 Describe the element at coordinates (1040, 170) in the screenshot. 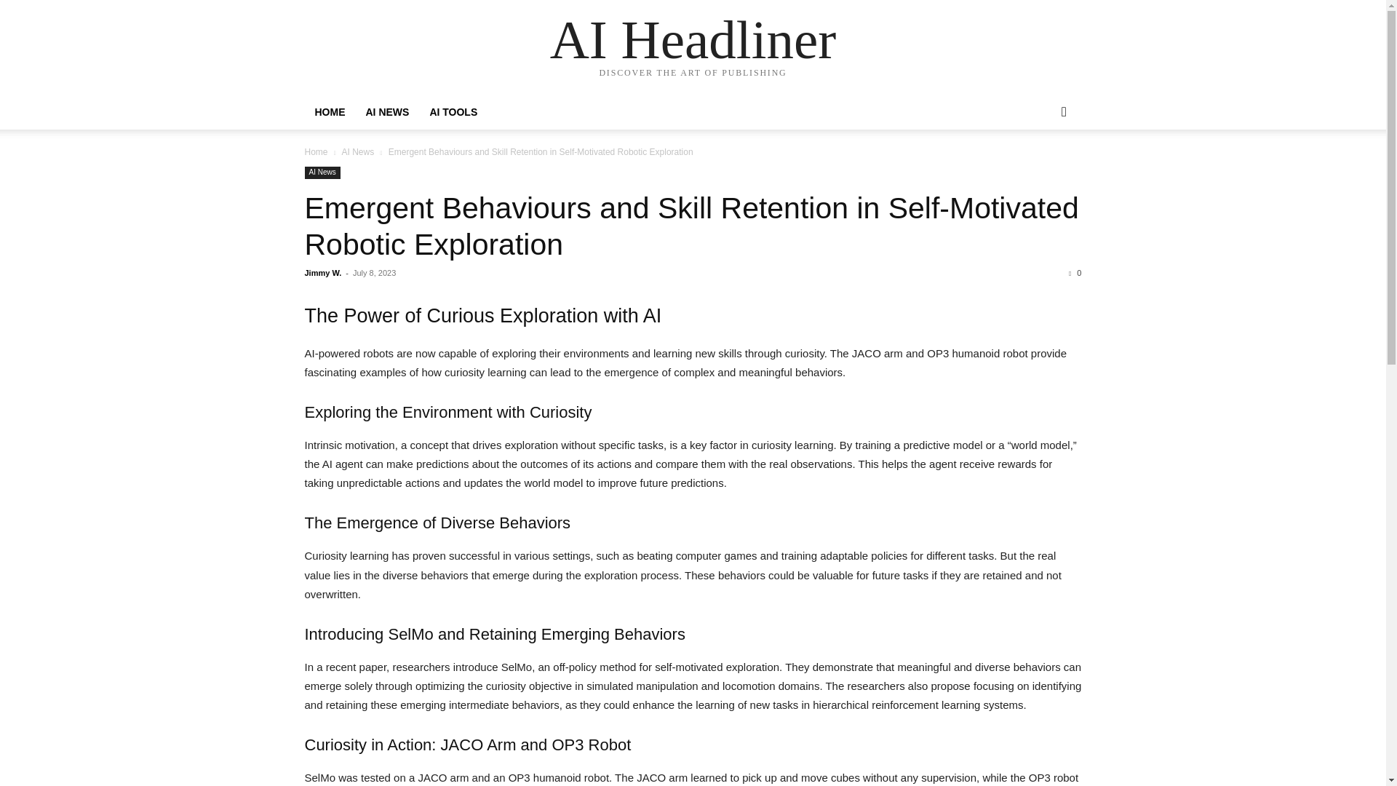

I see `Search` at that location.